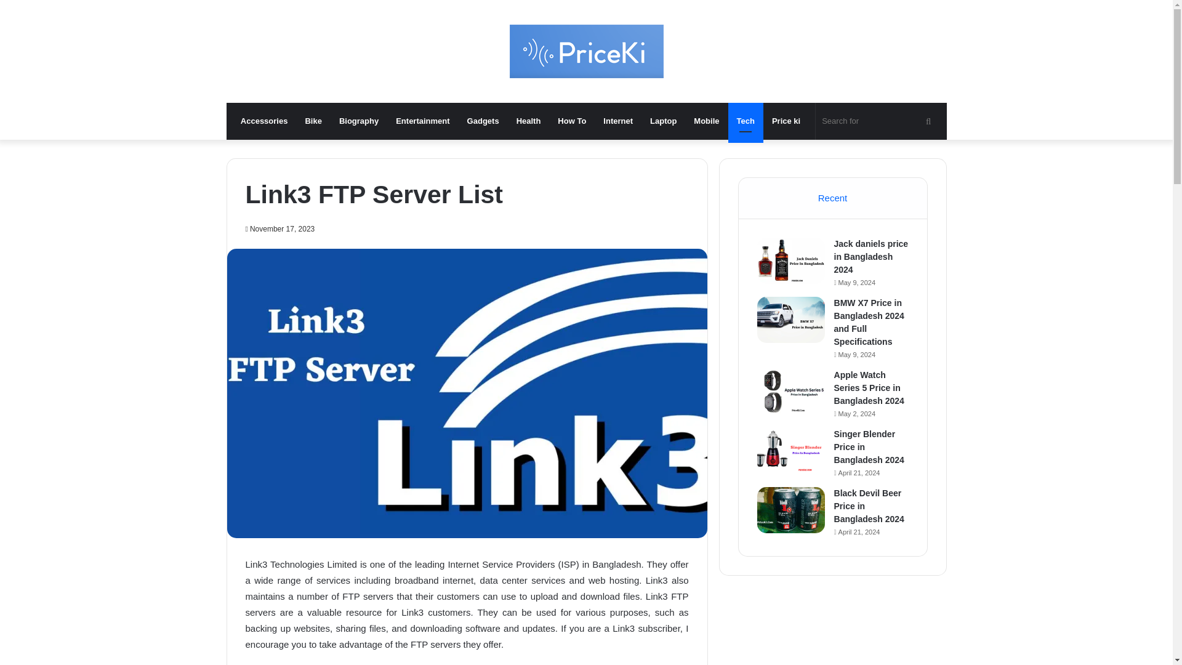 The width and height of the screenshot is (1182, 665). I want to click on Internet, so click(618, 121).